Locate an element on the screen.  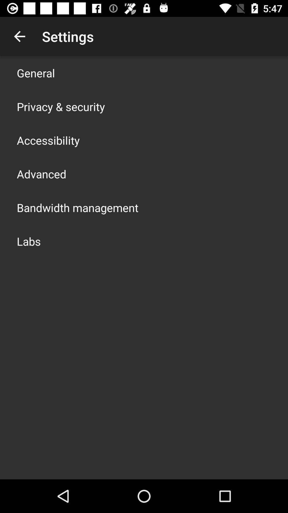
press icon above labs icon is located at coordinates (78, 207).